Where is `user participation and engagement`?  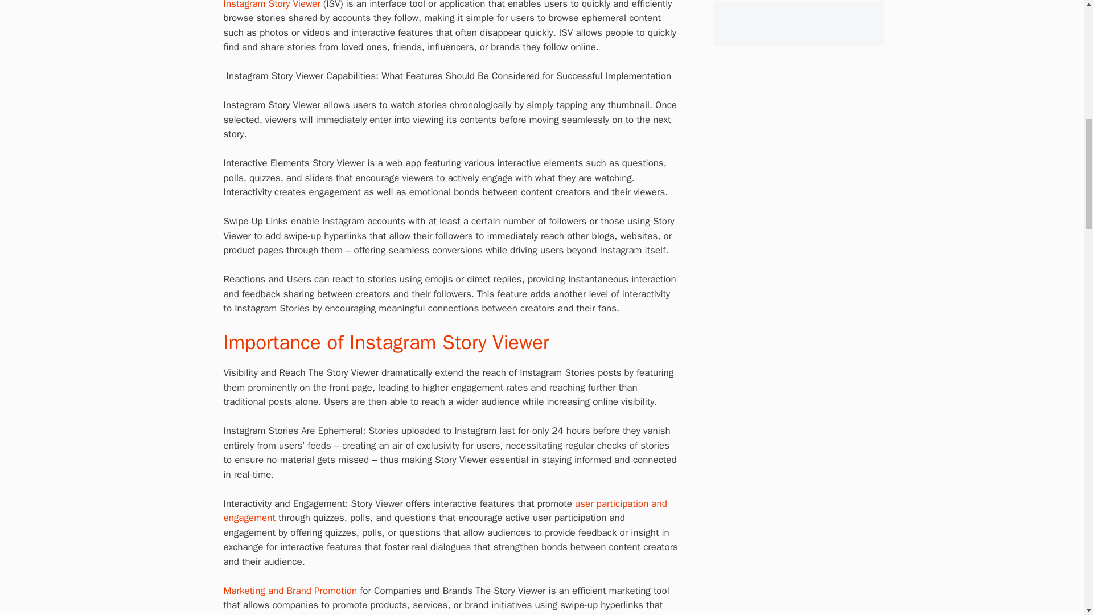 user participation and engagement is located at coordinates (445, 511).